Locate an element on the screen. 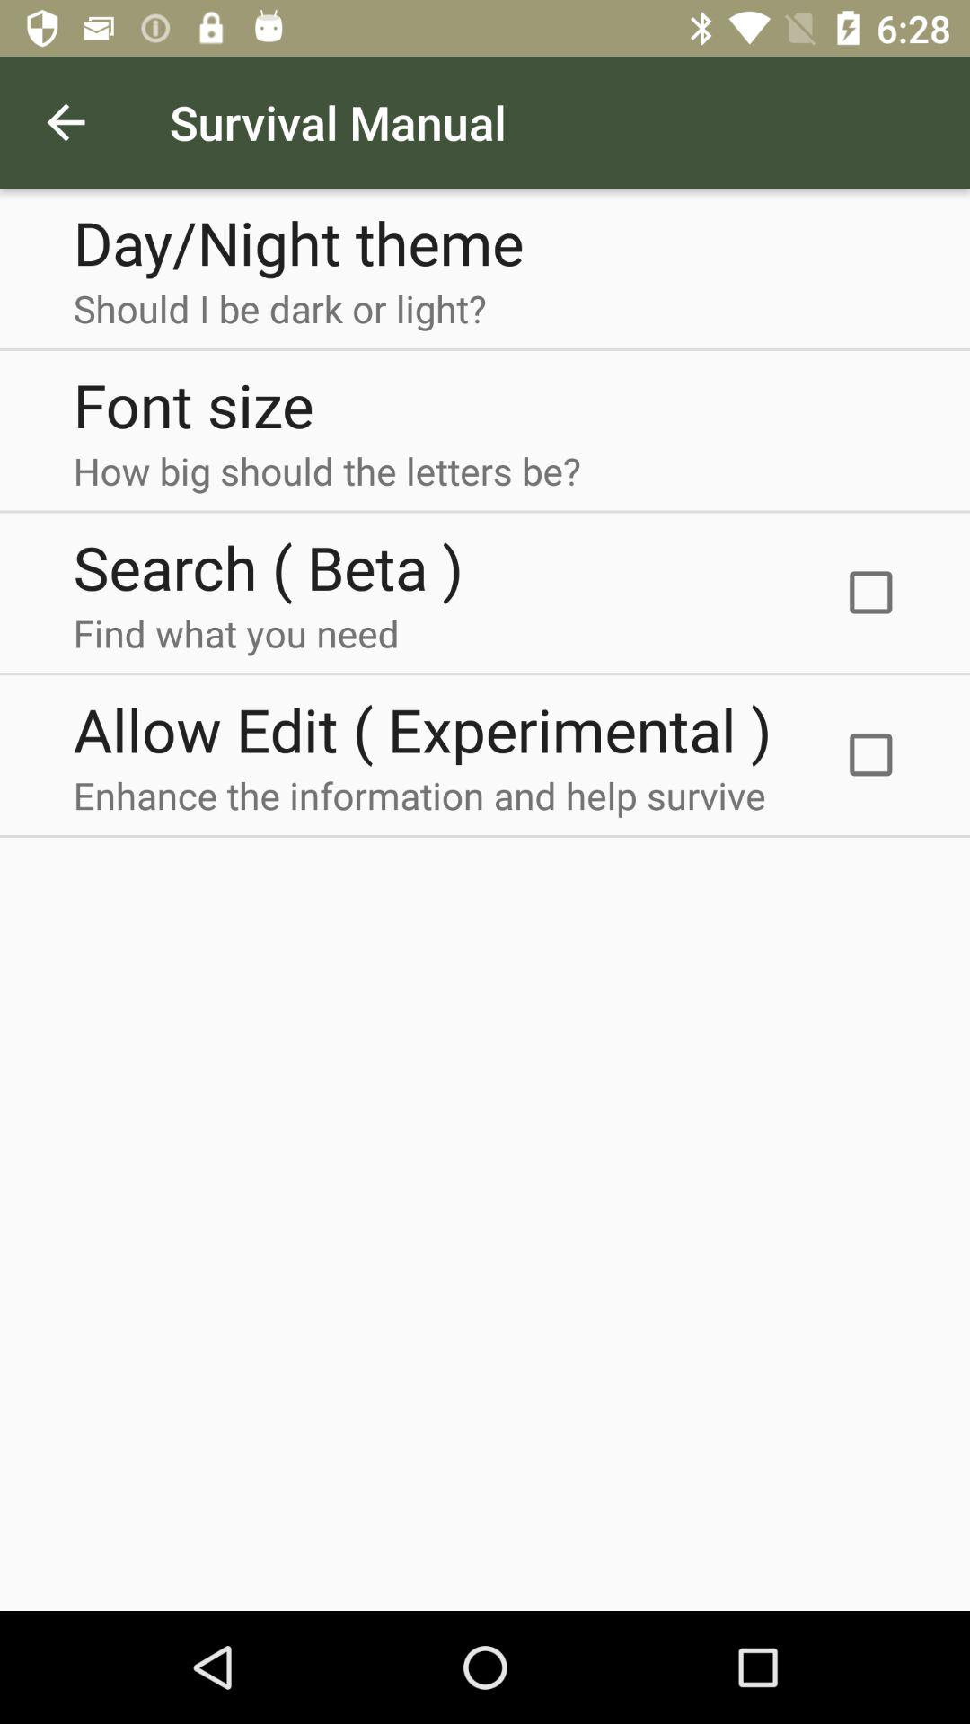 The image size is (970, 1724). tap icon above day/night theme icon is located at coordinates (66, 122).